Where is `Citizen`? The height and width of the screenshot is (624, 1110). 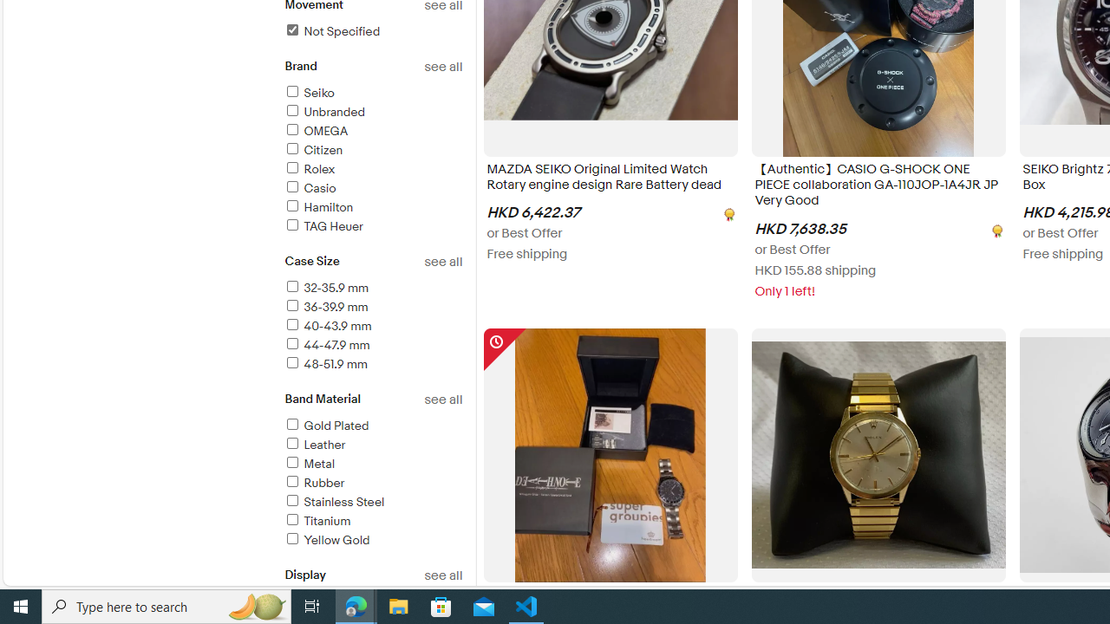 Citizen is located at coordinates (312, 150).